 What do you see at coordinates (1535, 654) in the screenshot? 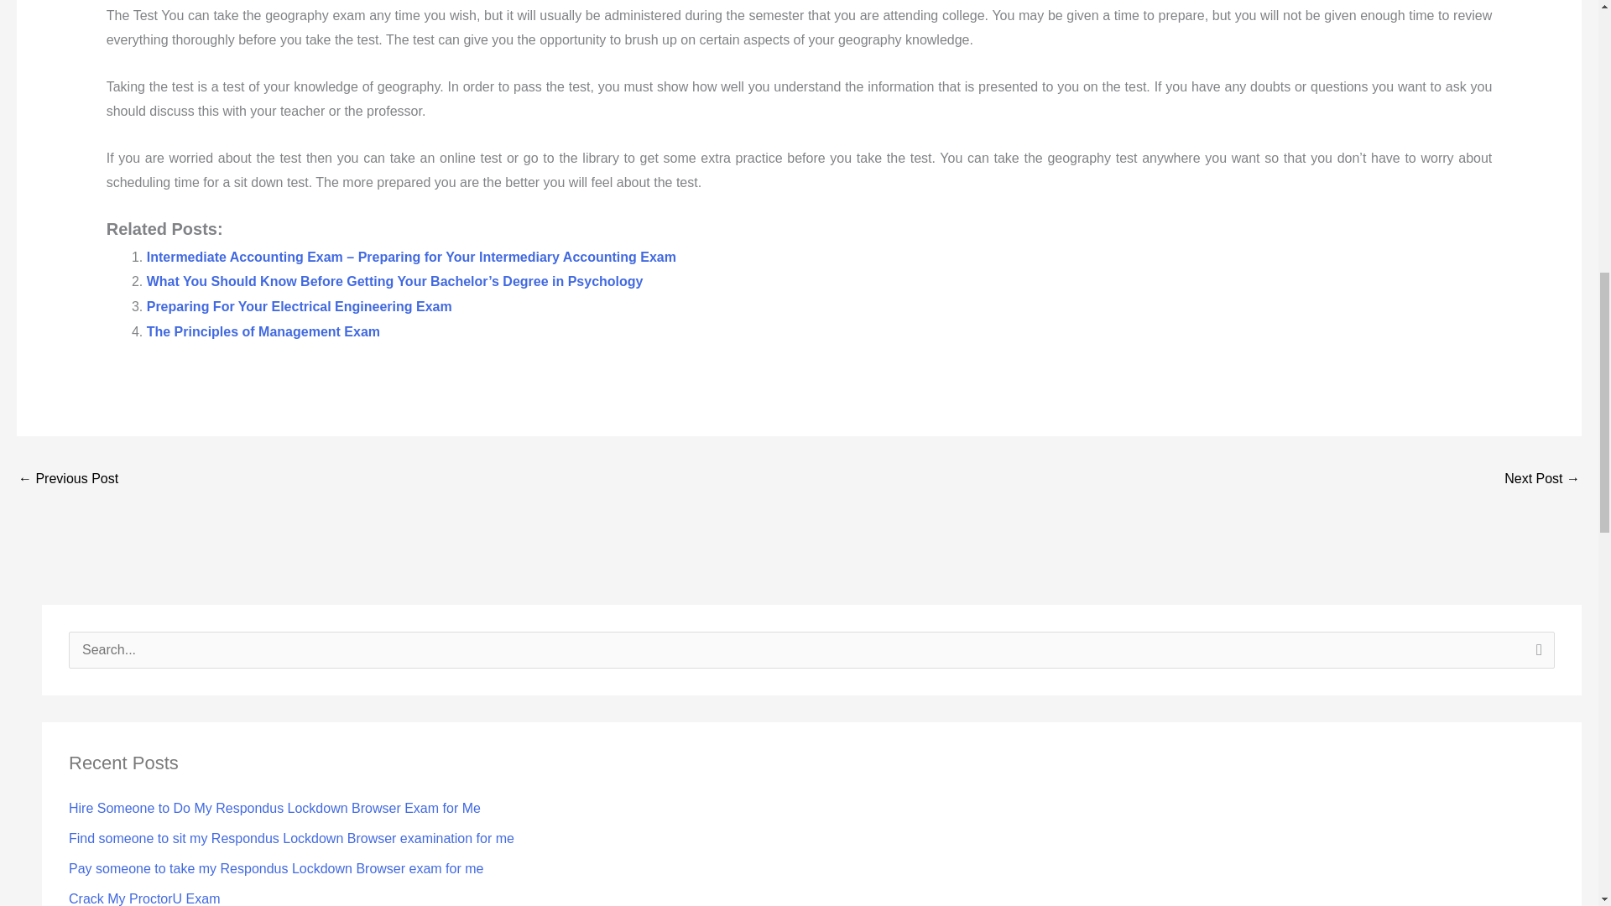
I see `Search` at bounding box center [1535, 654].